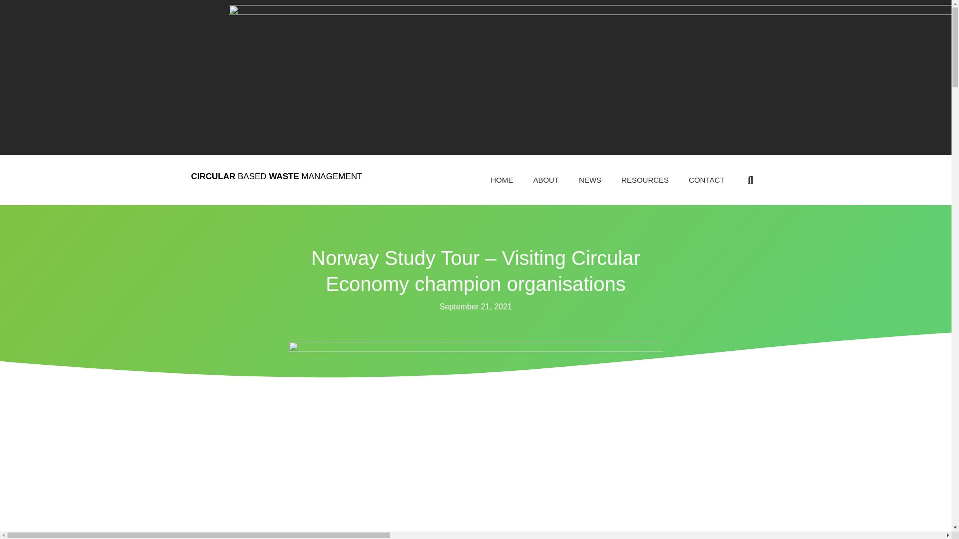 This screenshot has height=539, width=959. I want to click on September 21, 2021, so click(476, 306).